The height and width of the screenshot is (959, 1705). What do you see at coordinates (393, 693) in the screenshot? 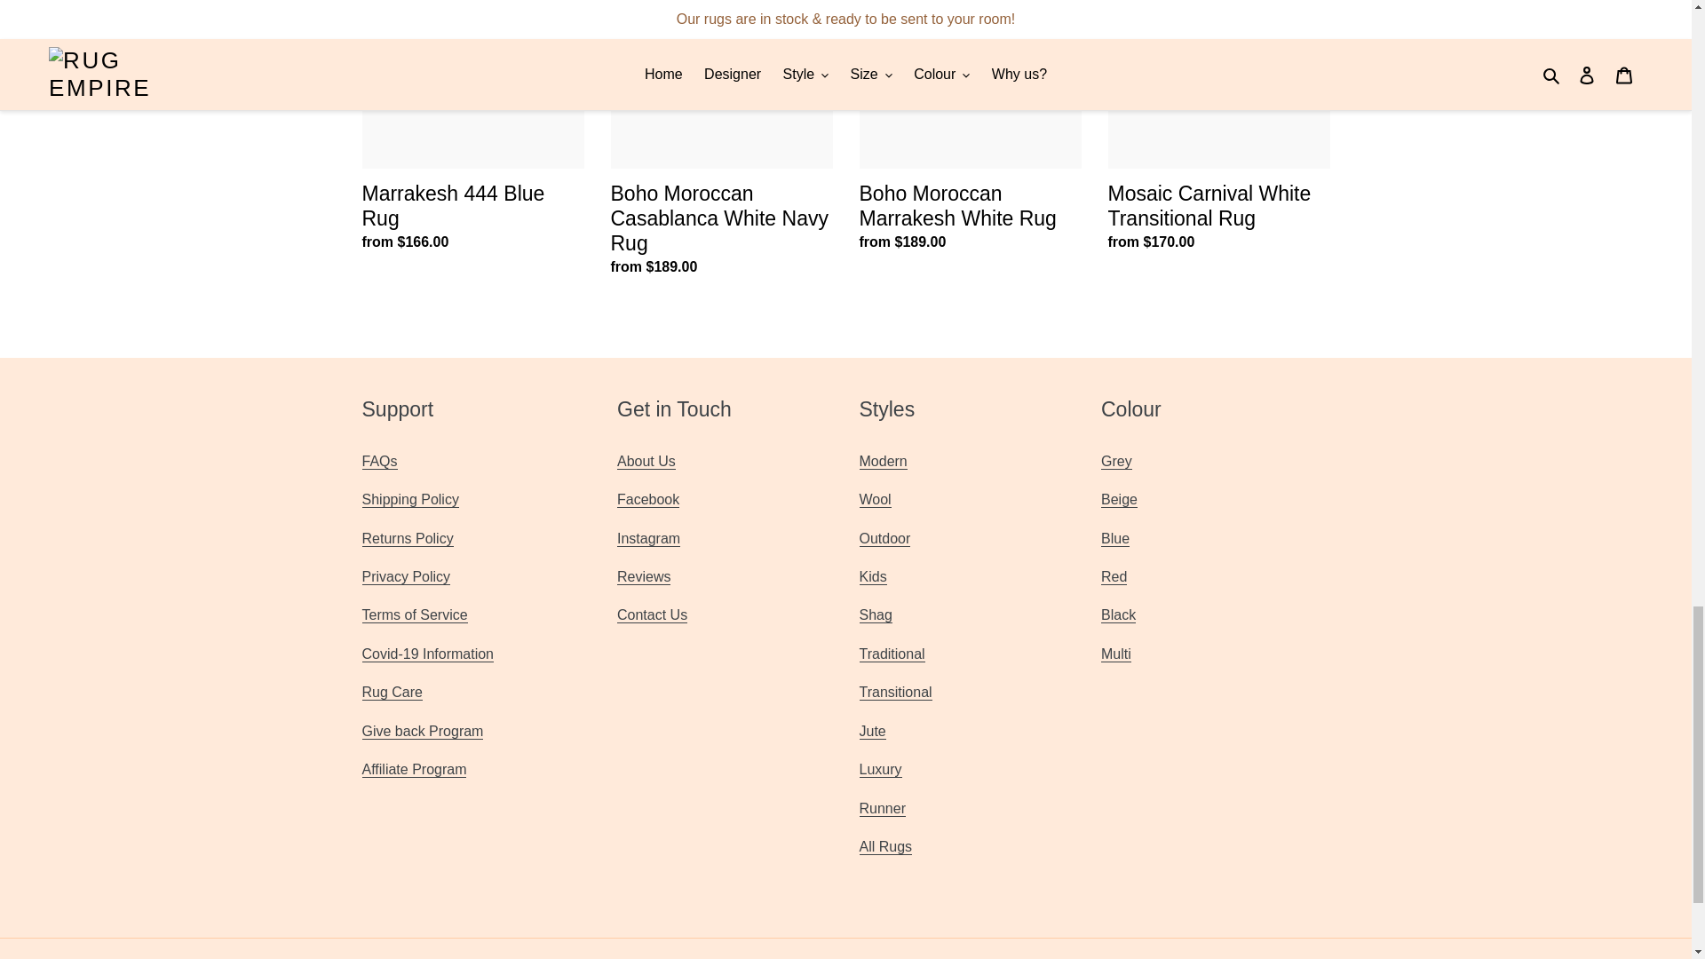
I see `RUG WASH AND CARE` at bounding box center [393, 693].